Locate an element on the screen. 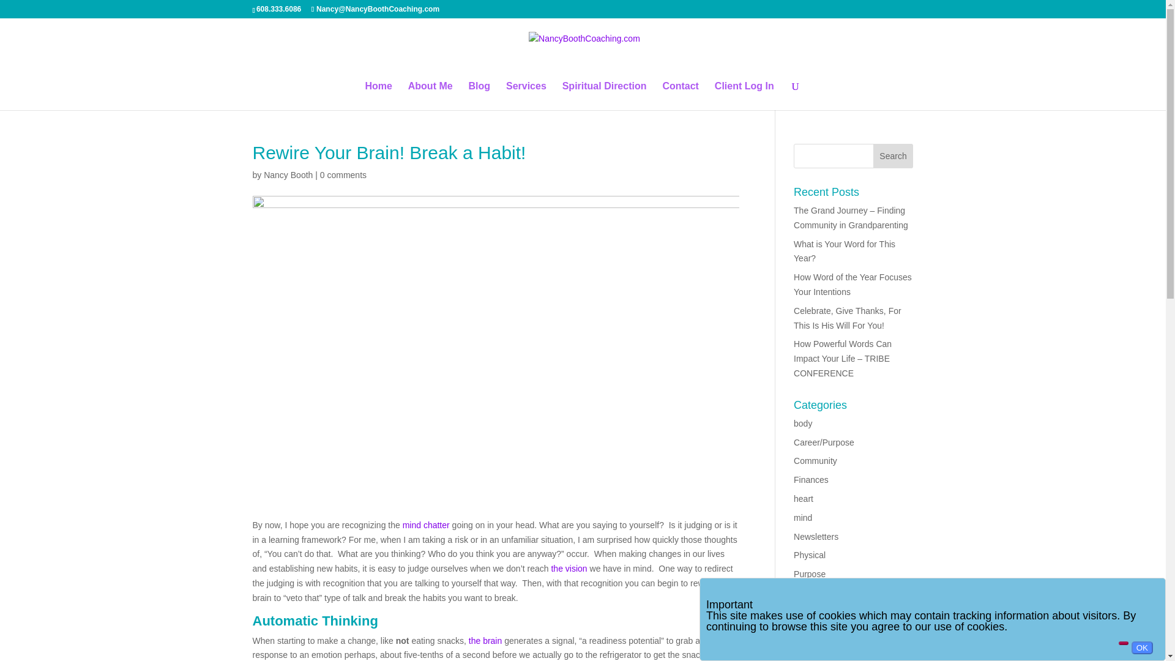 Image resolution: width=1175 pixels, height=661 pixels. Search is located at coordinates (893, 156).